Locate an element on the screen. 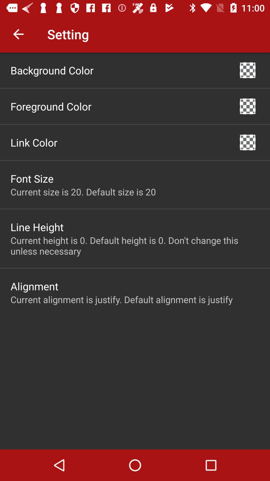 Image resolution: width=270 pixels, height=481 pixels. turn on link color is located at coordinates (34, 142).